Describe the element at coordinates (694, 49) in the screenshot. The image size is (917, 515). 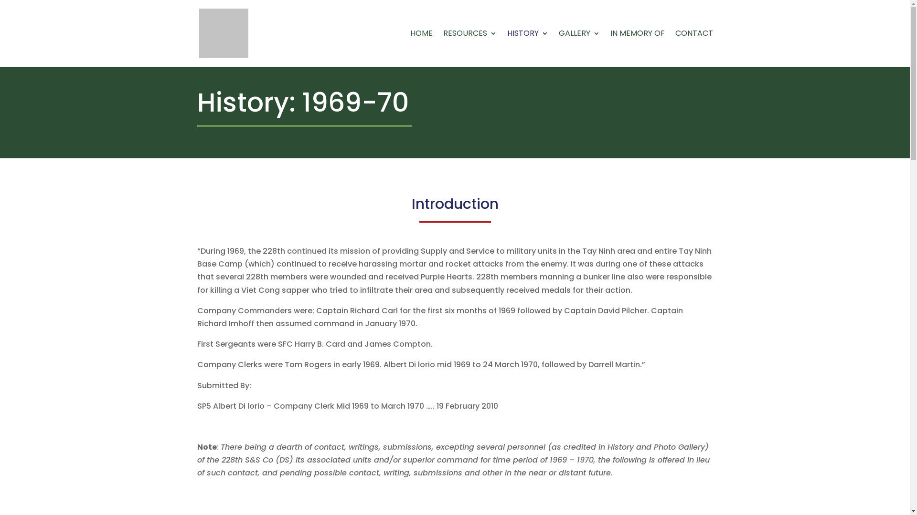
I see `CONTACT` at that location.